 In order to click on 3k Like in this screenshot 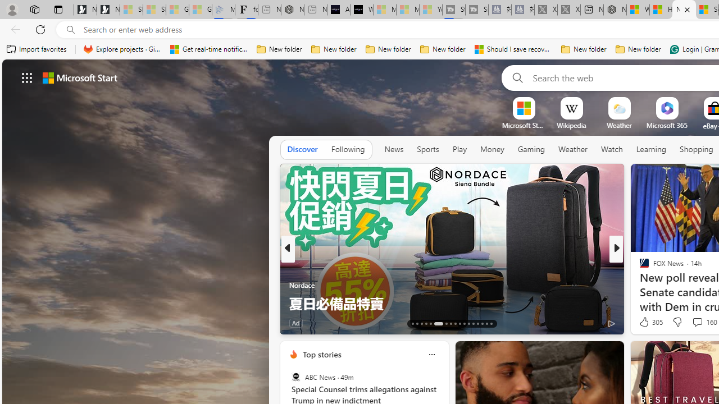, I will do `click(645, 322)`.